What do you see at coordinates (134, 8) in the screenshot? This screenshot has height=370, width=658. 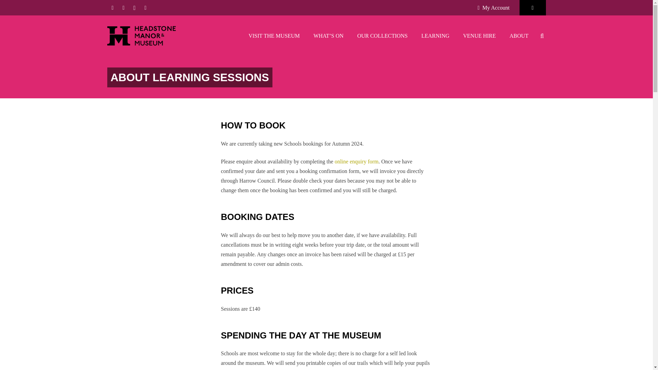 I see `Instagram` at bounding box center [134, 8].